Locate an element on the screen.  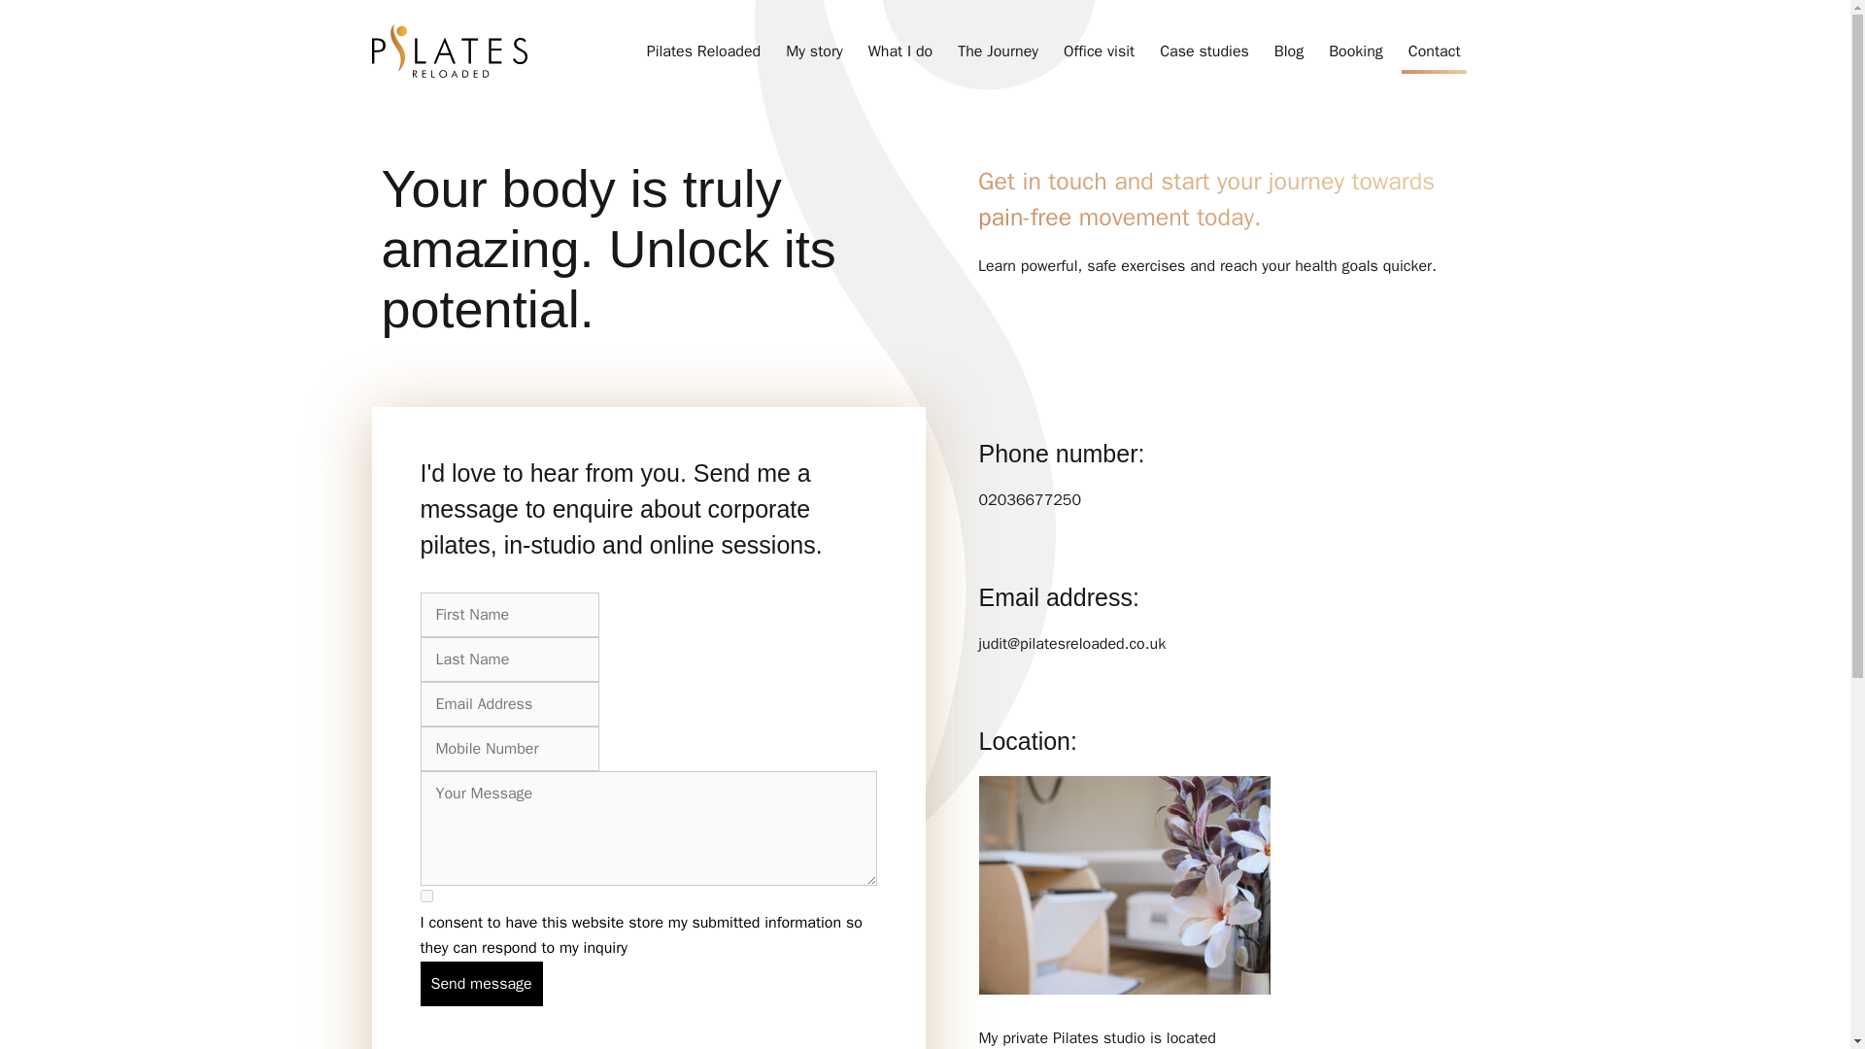
What I do is located at coordinates (900, 51).